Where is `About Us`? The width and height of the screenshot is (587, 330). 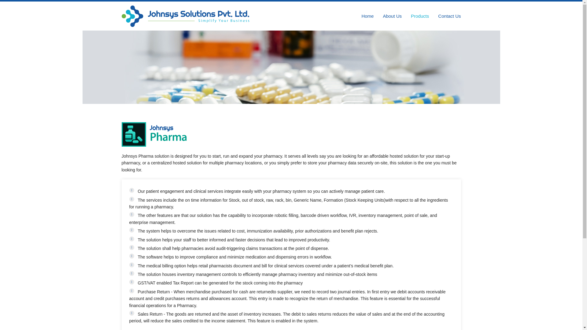
About Us is located at coordinates (392, 16).